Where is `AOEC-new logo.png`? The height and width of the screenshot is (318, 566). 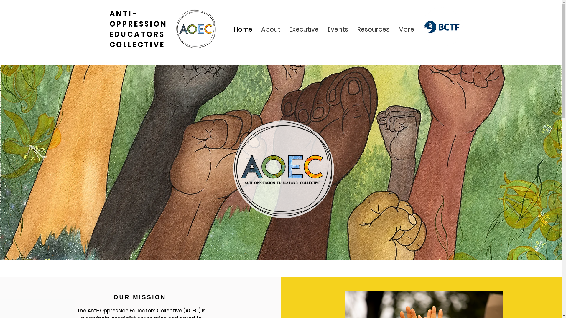
AOEC-new logo.png is located at coordinates (282, 168).